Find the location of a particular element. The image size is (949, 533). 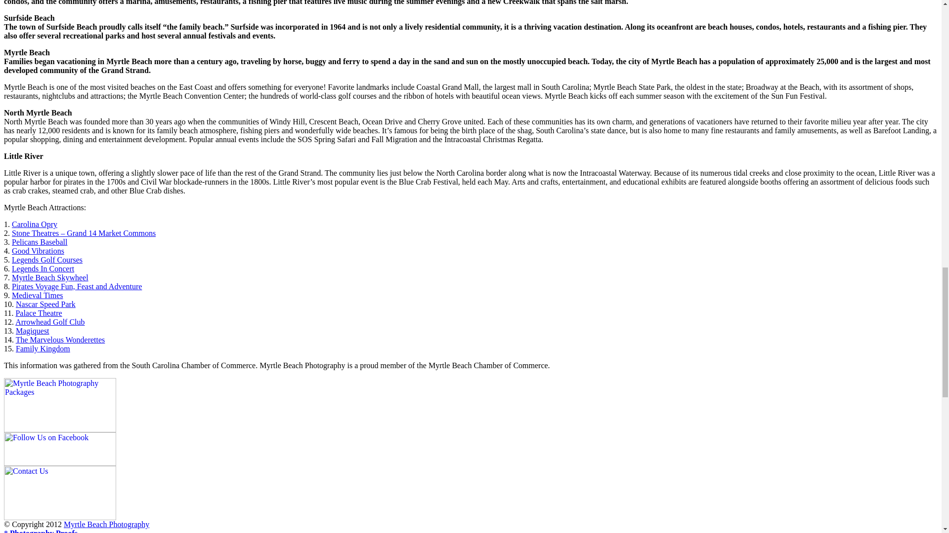

Myrtle Beach Skywheel is located at coordinates (49, 277).